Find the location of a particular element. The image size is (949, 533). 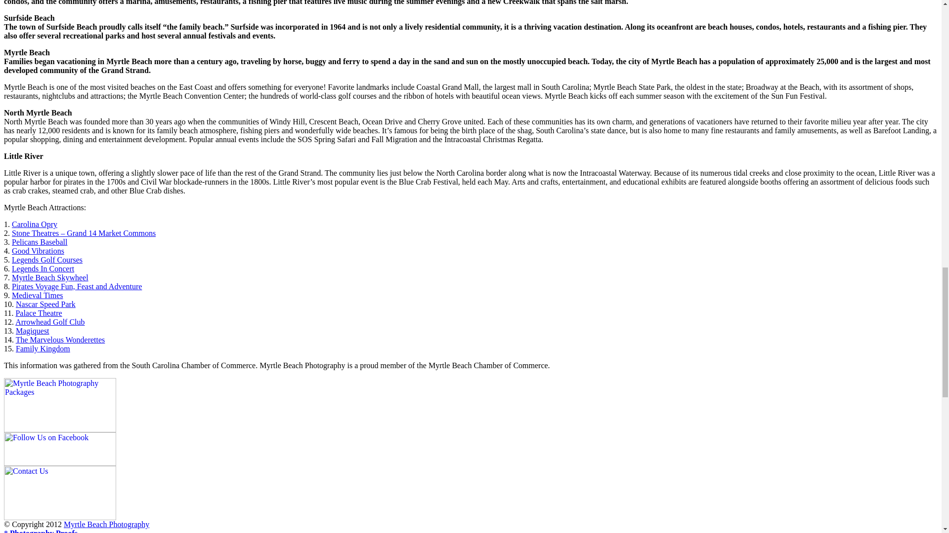

Myrtle Beach Skywheel is located at coordinates (49, 277).